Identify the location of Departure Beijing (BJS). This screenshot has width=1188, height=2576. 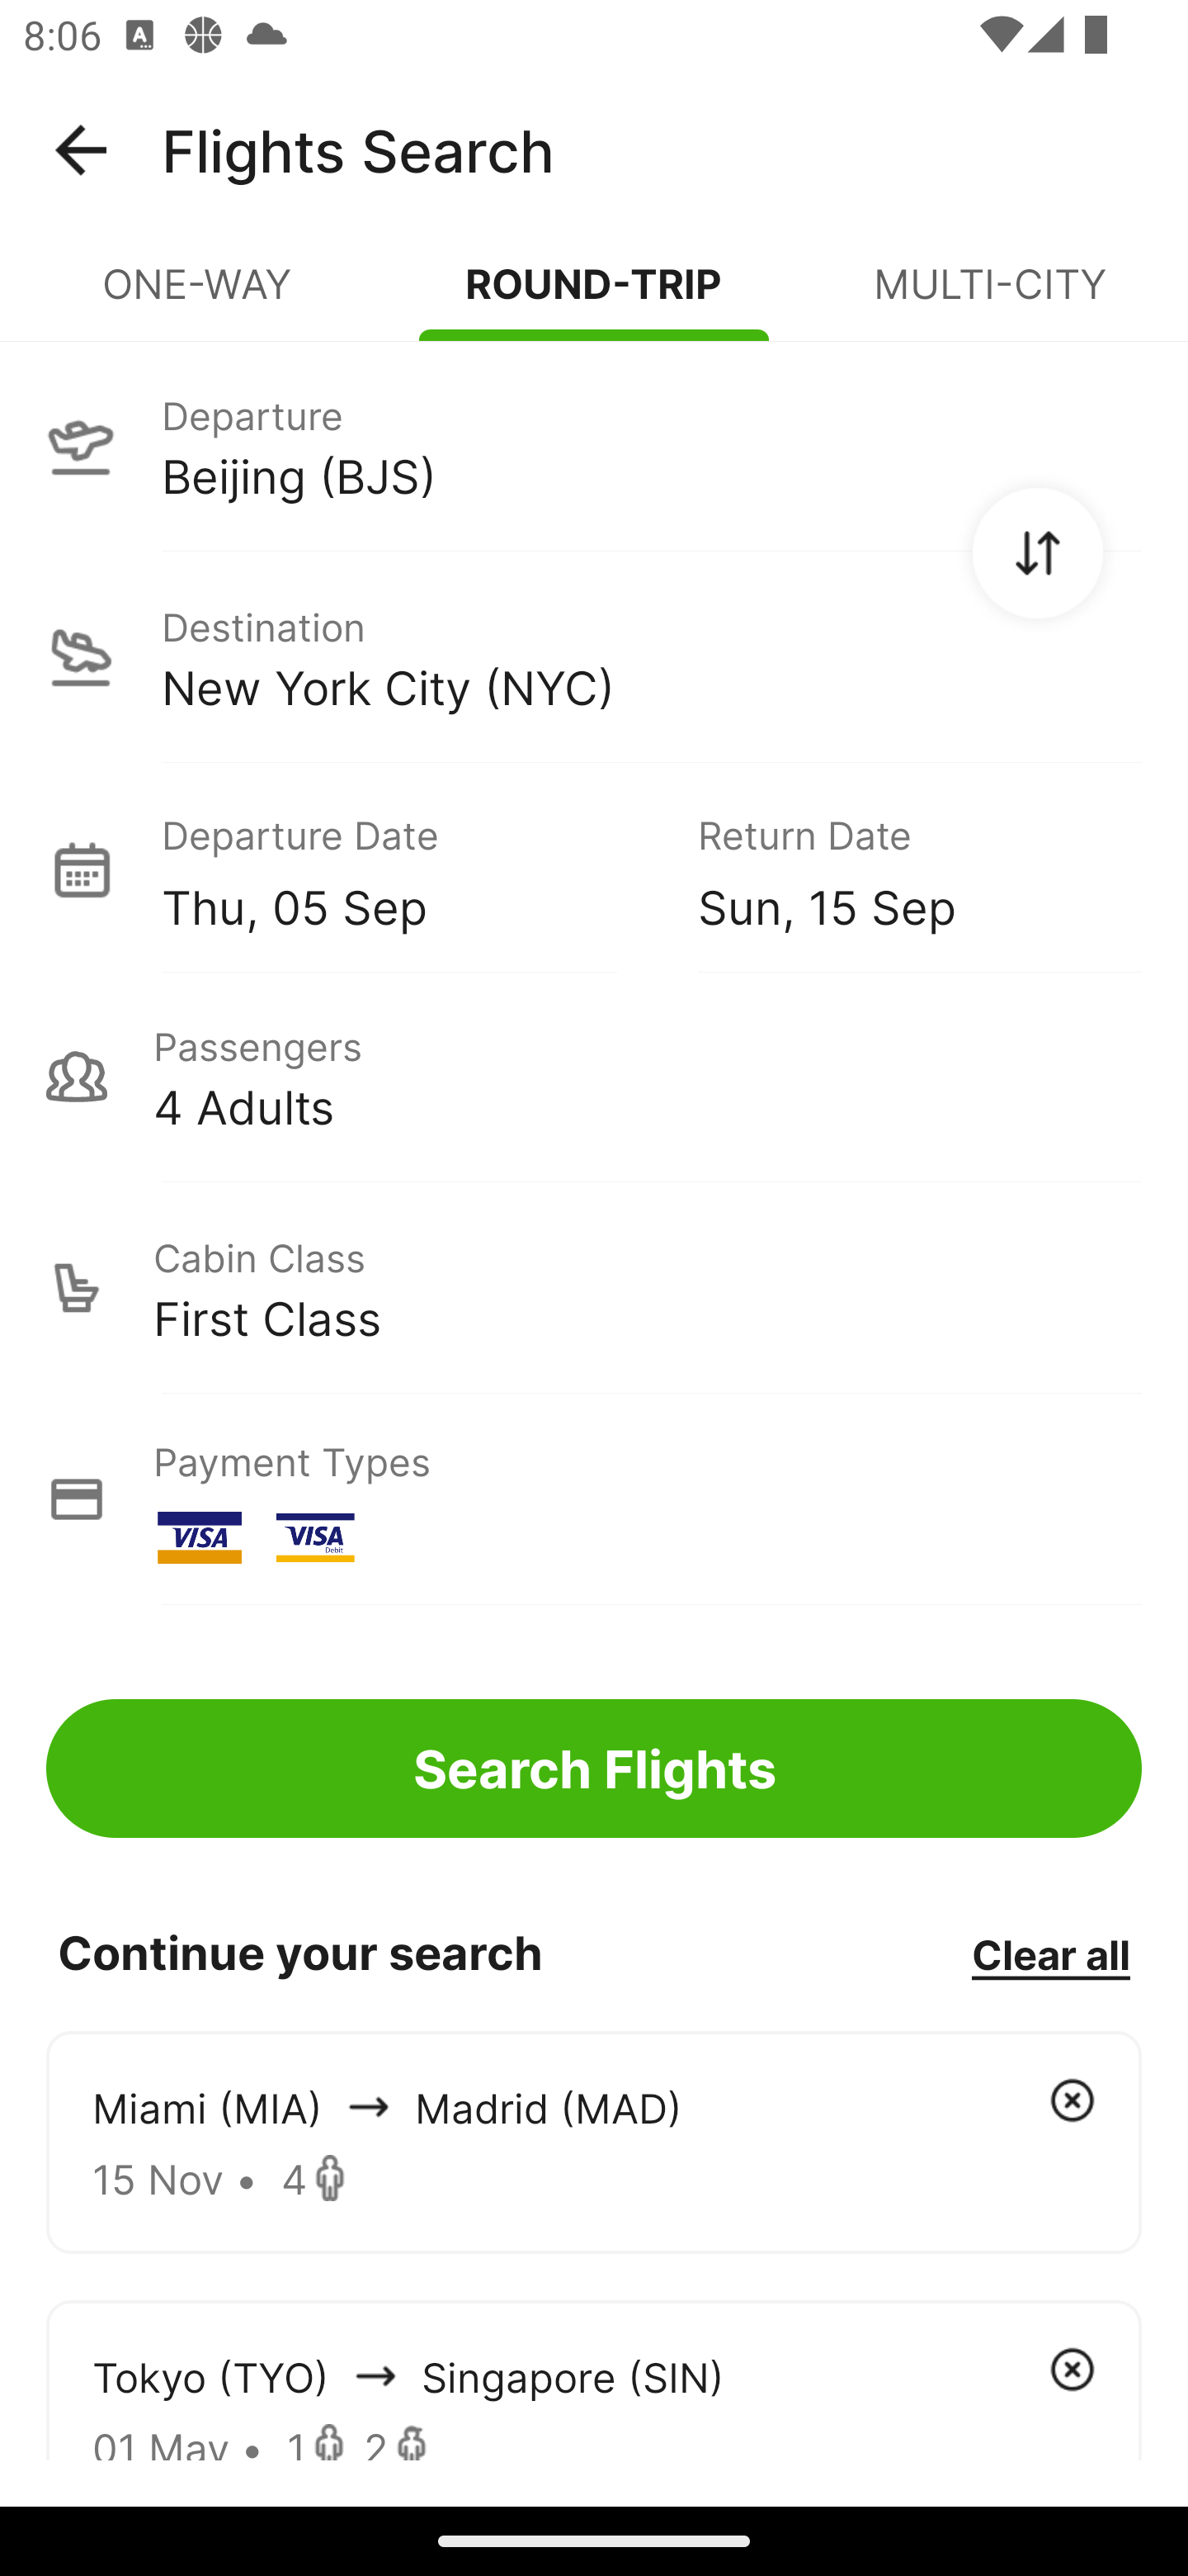
(594, 445).